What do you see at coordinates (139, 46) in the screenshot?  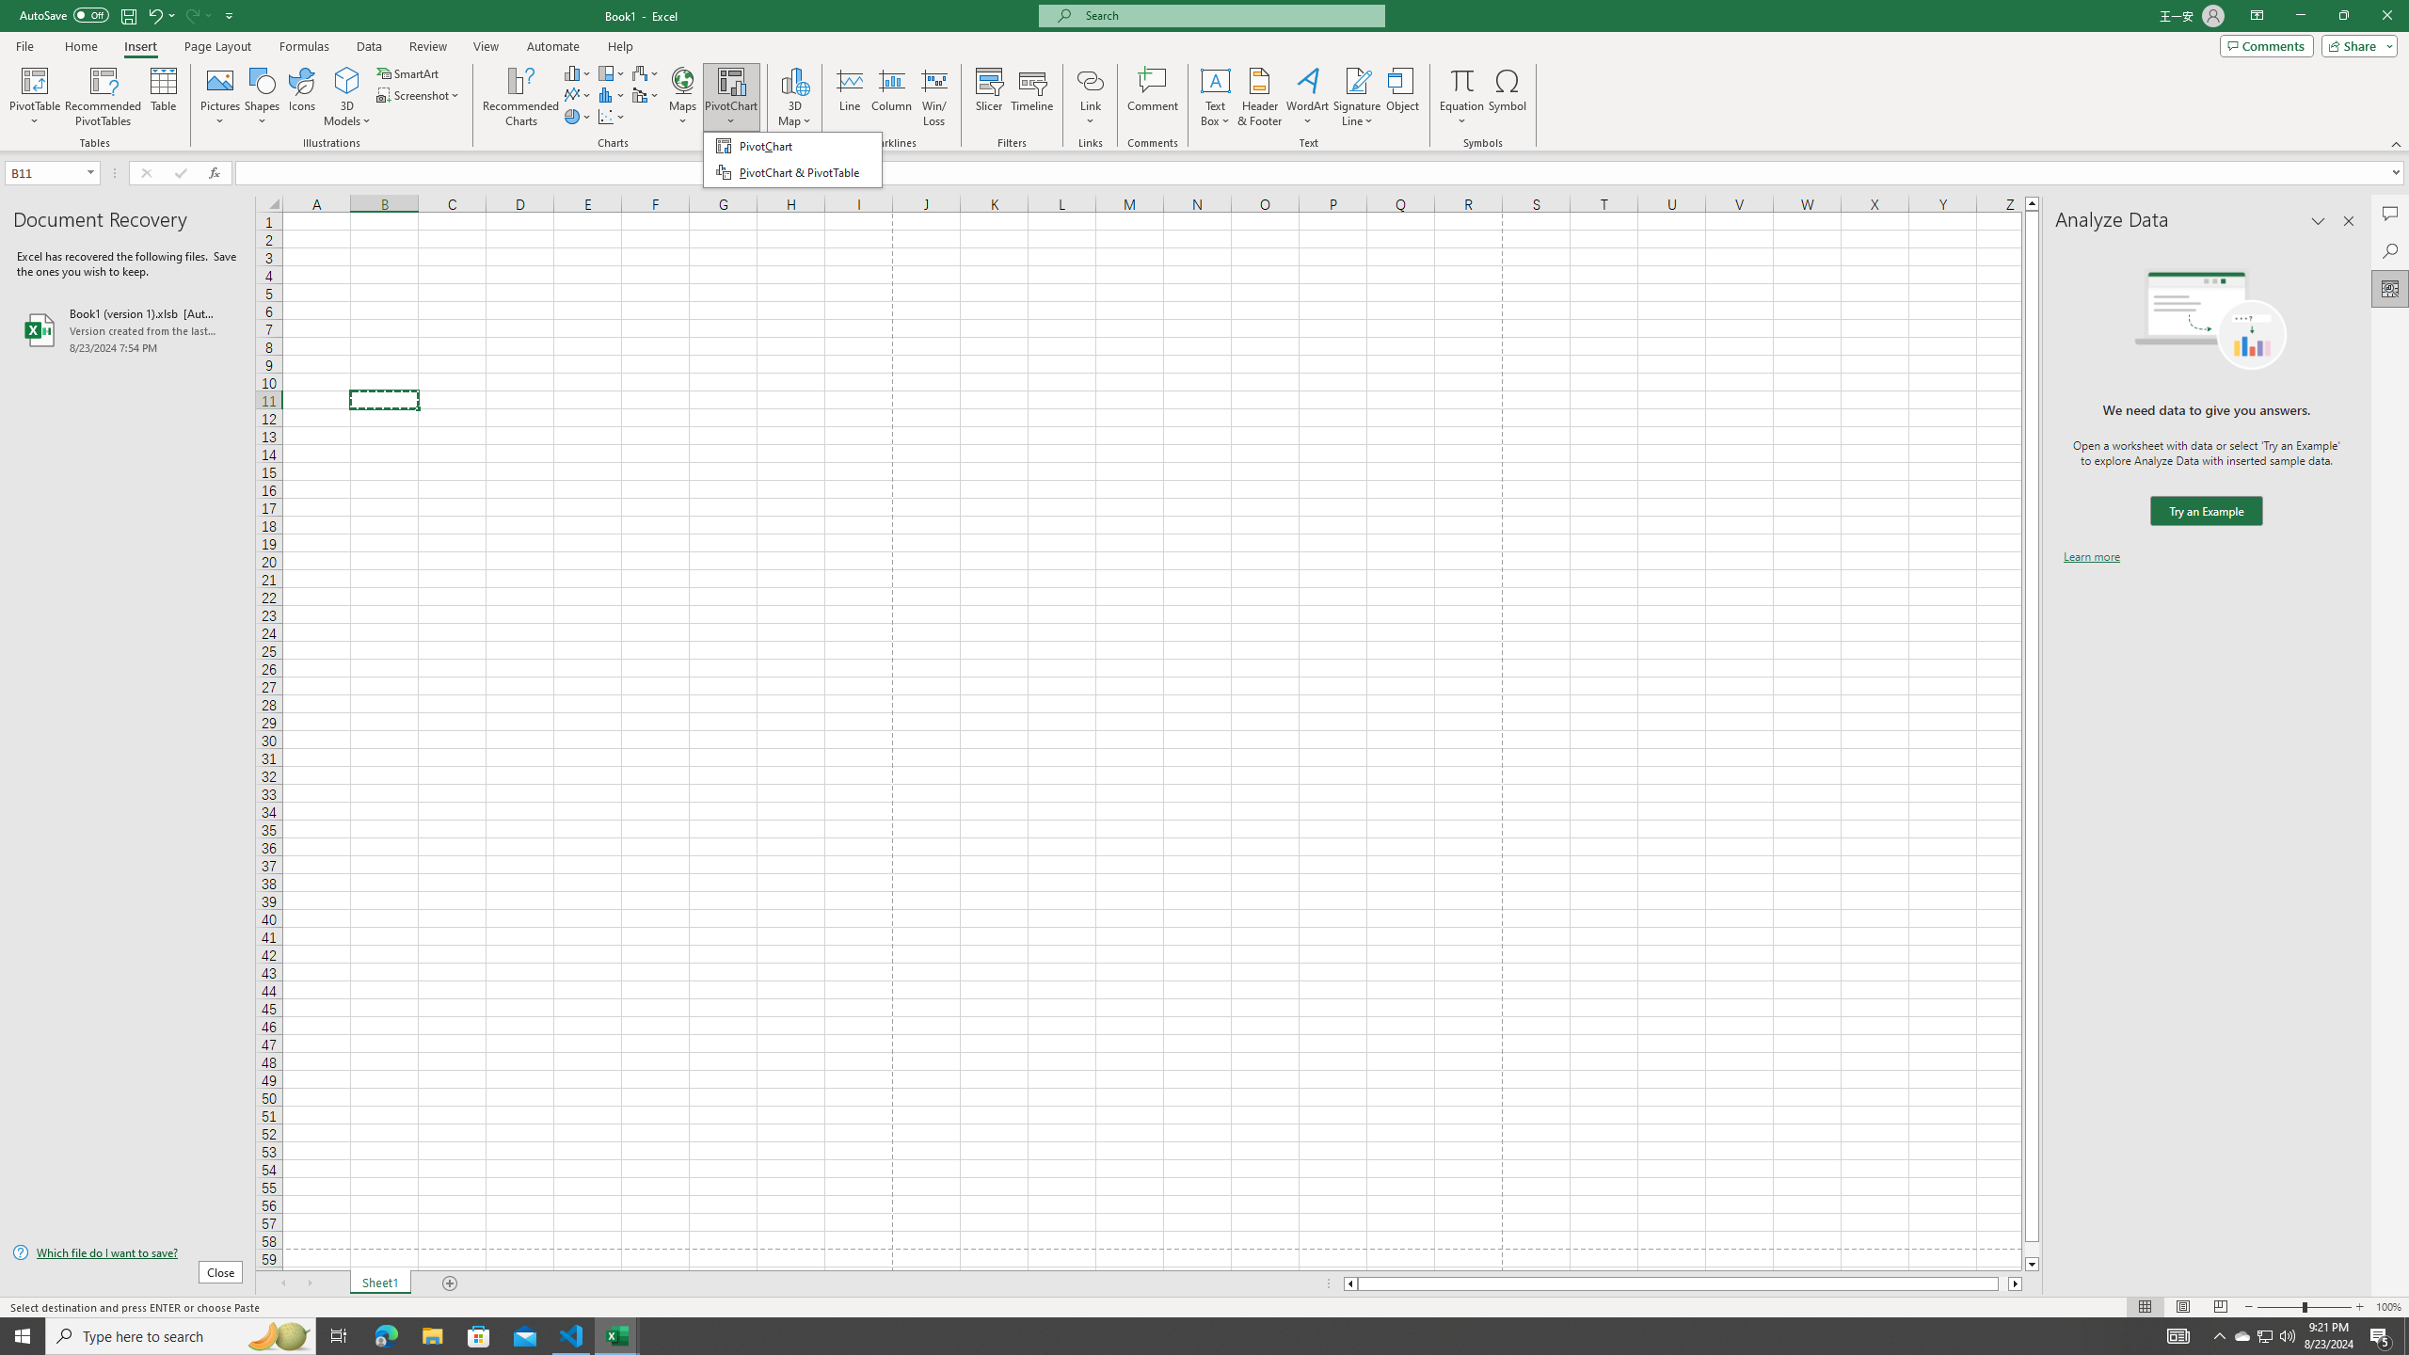 I see `Insert` at bounding box center [139, 46].